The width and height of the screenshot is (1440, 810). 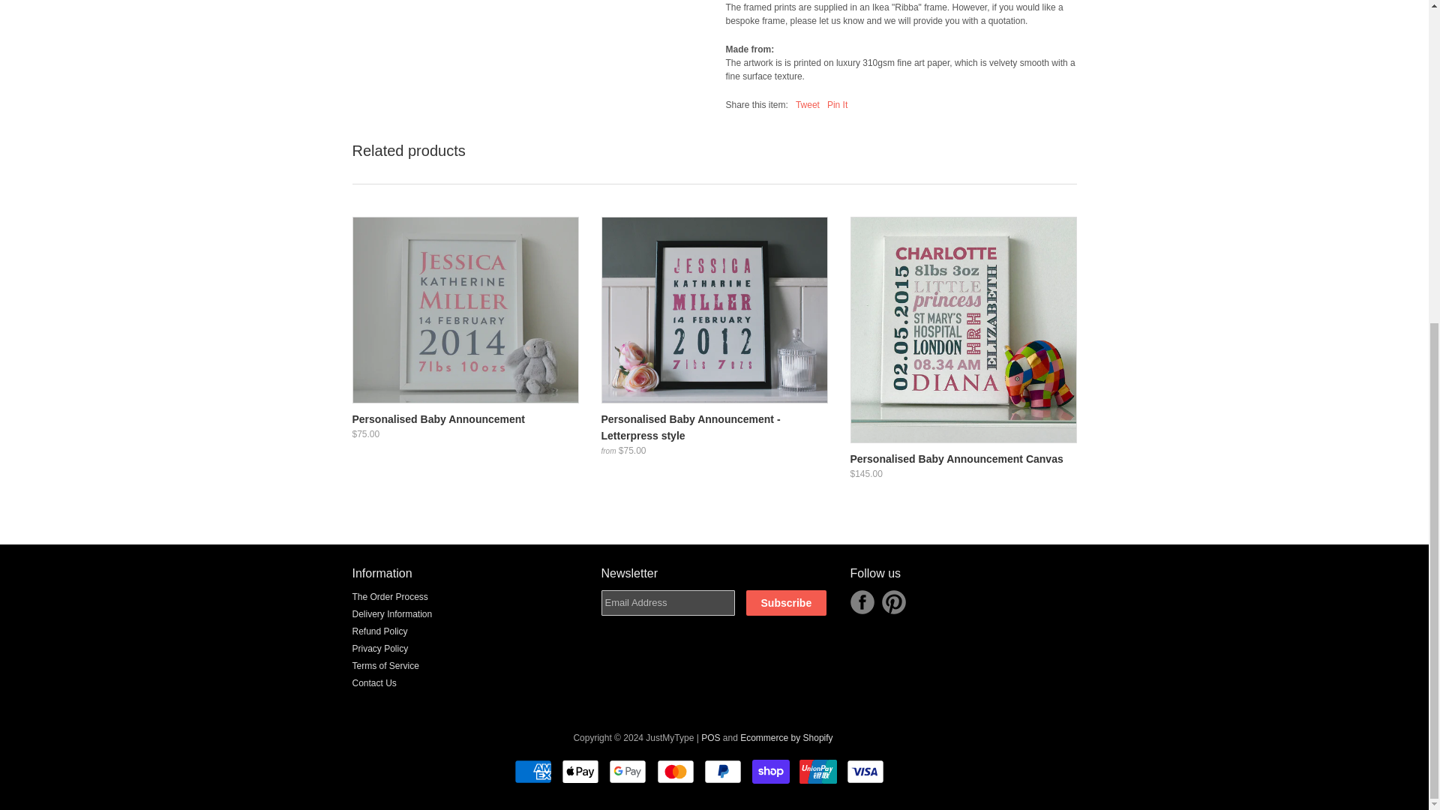 I want to click on Tweet, so click(x=807, y=104).